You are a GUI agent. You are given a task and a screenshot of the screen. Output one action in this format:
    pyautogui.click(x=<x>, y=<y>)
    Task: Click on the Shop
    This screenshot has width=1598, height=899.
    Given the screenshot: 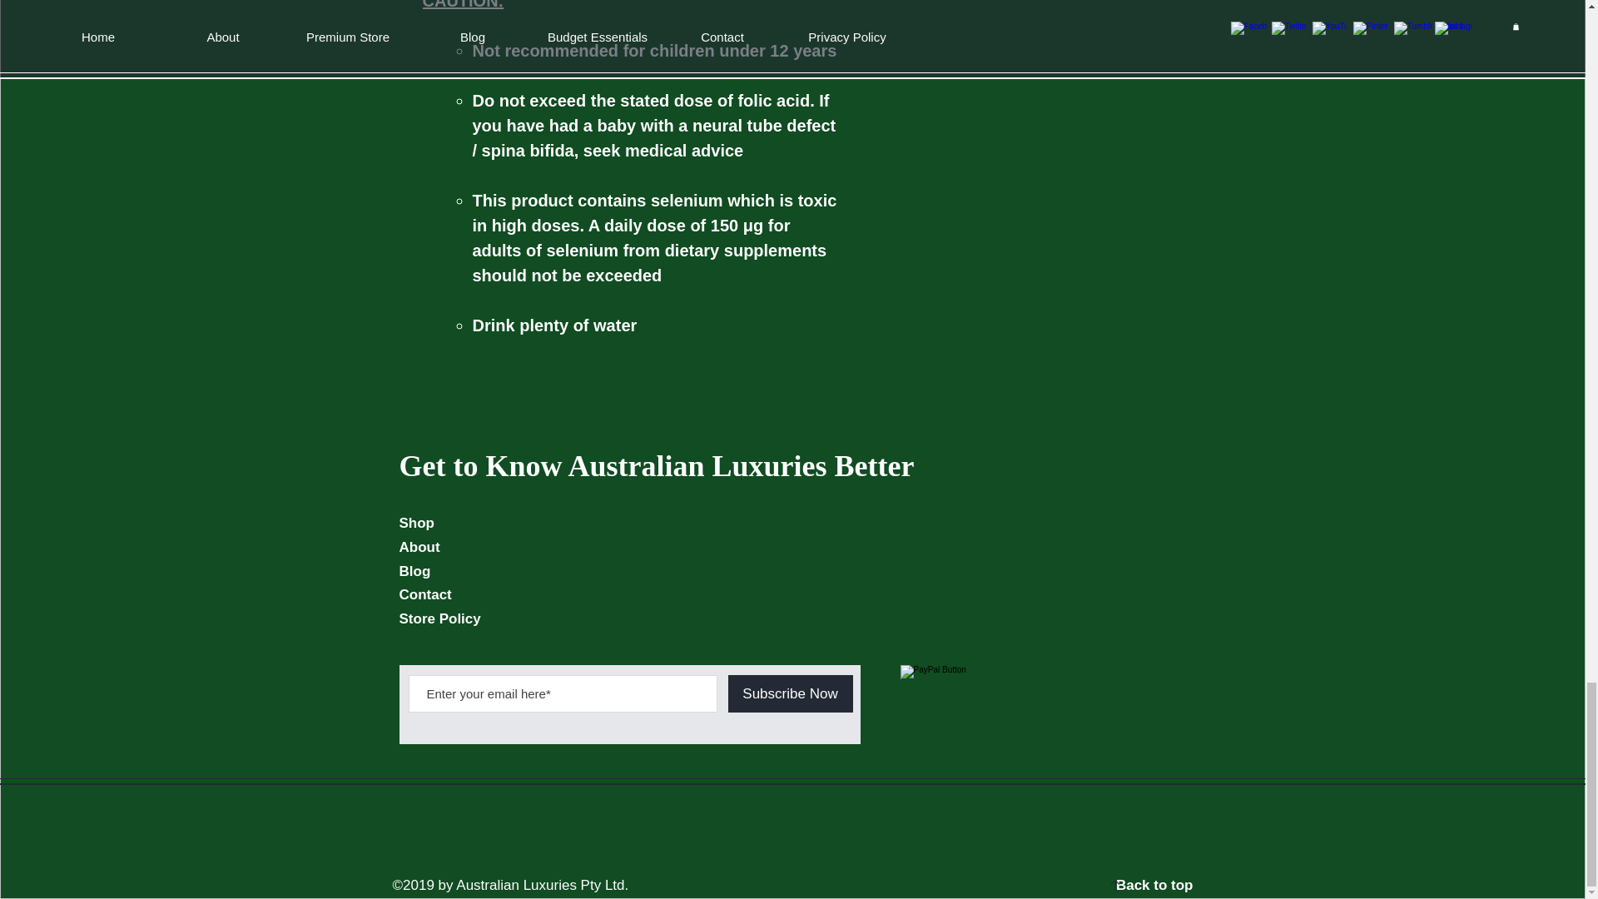 What is the action you would take?
    pyautogui.click(x=417, y=523)
    